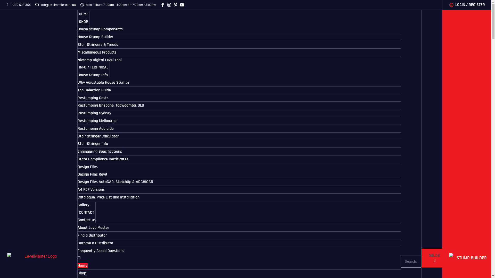  Describe the element at coordinates (18, 5) in the screenshot. I see `1300 538 356` at that location.